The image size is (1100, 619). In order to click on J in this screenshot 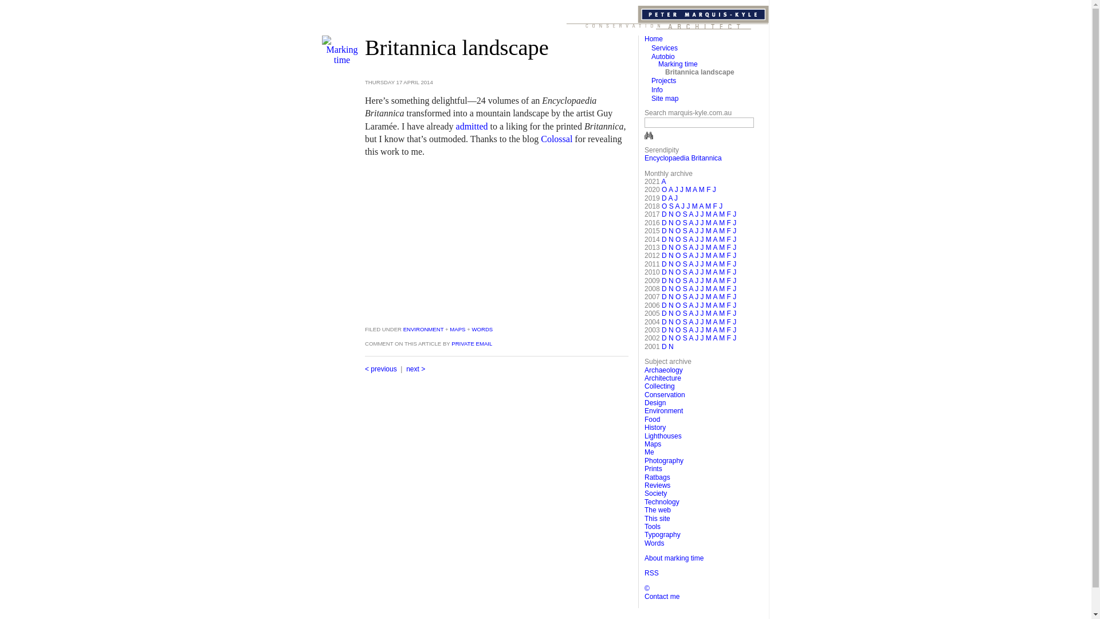, I will do `click(683, 206)`.